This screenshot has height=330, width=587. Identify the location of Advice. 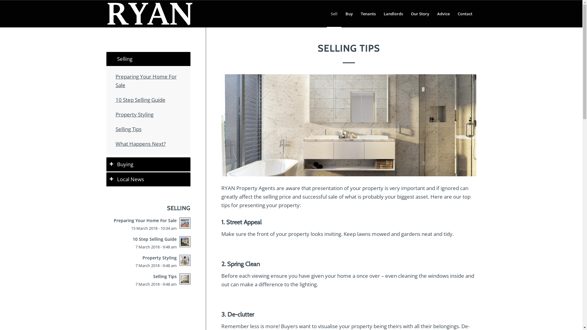
(443, 14).